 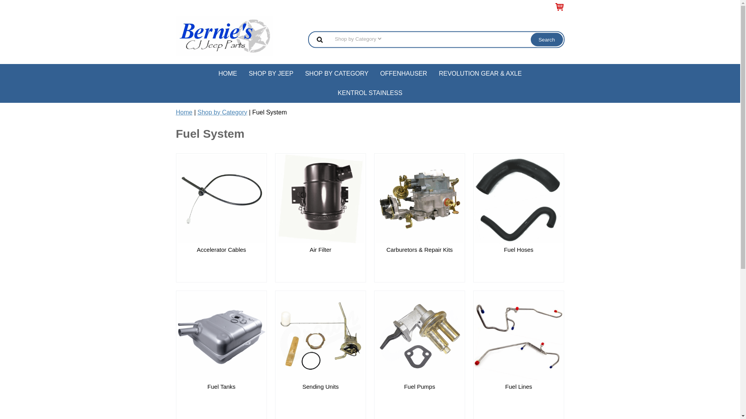 What do you see at coordinates (519, 386) in the screenshot?
I see `Fuel Lines` at bounding box center [519, 386].